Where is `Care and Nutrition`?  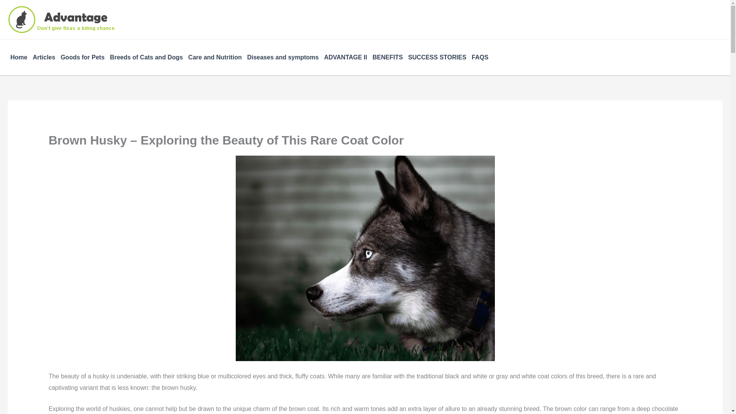
Care and Nutrition is located at coordinates (215, 57).